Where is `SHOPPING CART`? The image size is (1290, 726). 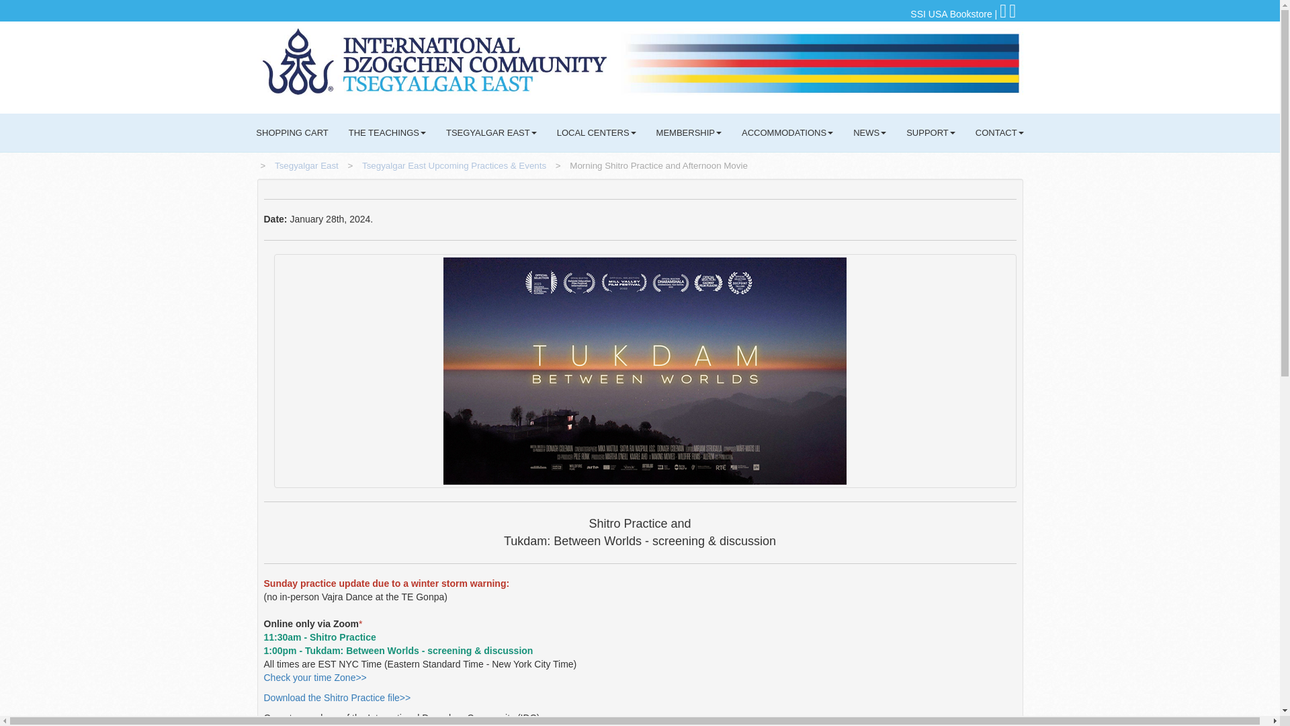
SHOPPING CART is located at coordinates (292, 132).